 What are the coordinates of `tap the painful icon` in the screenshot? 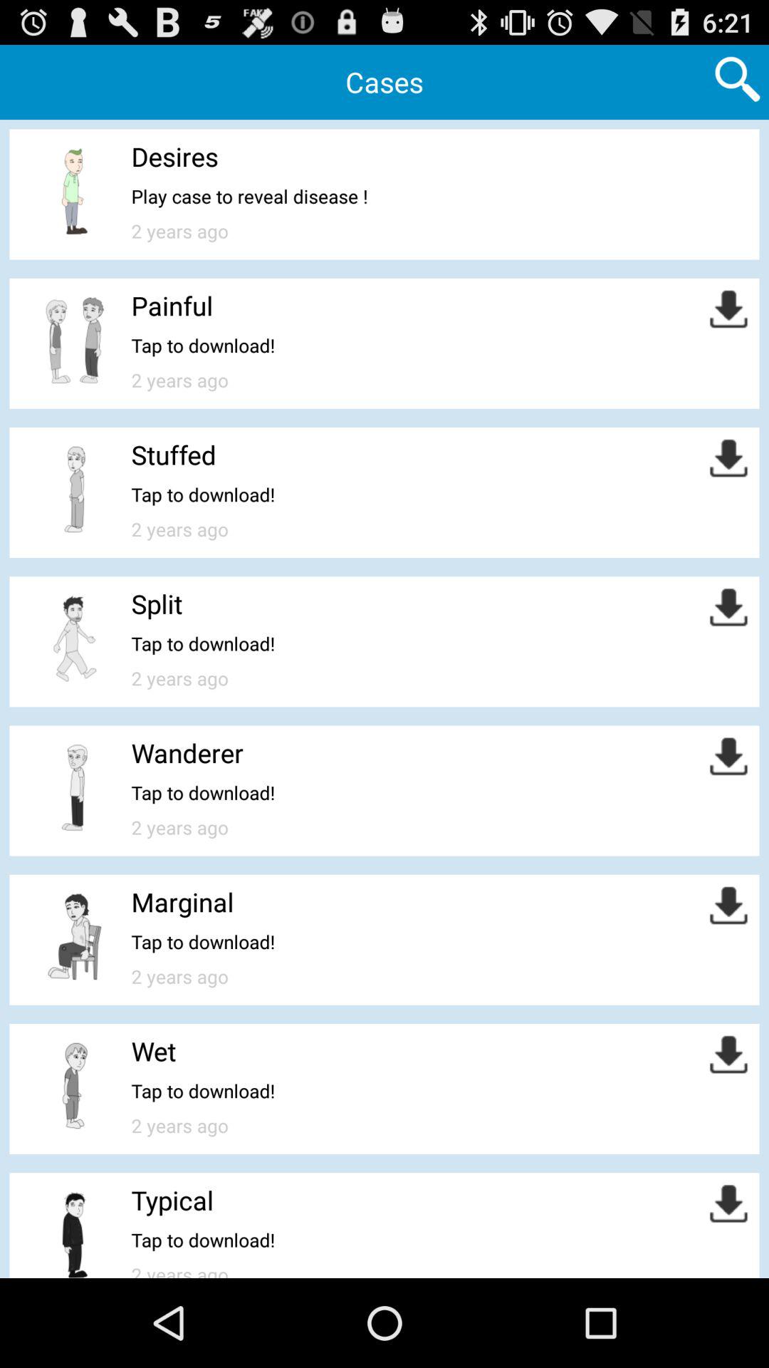 It's located at (172, 305).